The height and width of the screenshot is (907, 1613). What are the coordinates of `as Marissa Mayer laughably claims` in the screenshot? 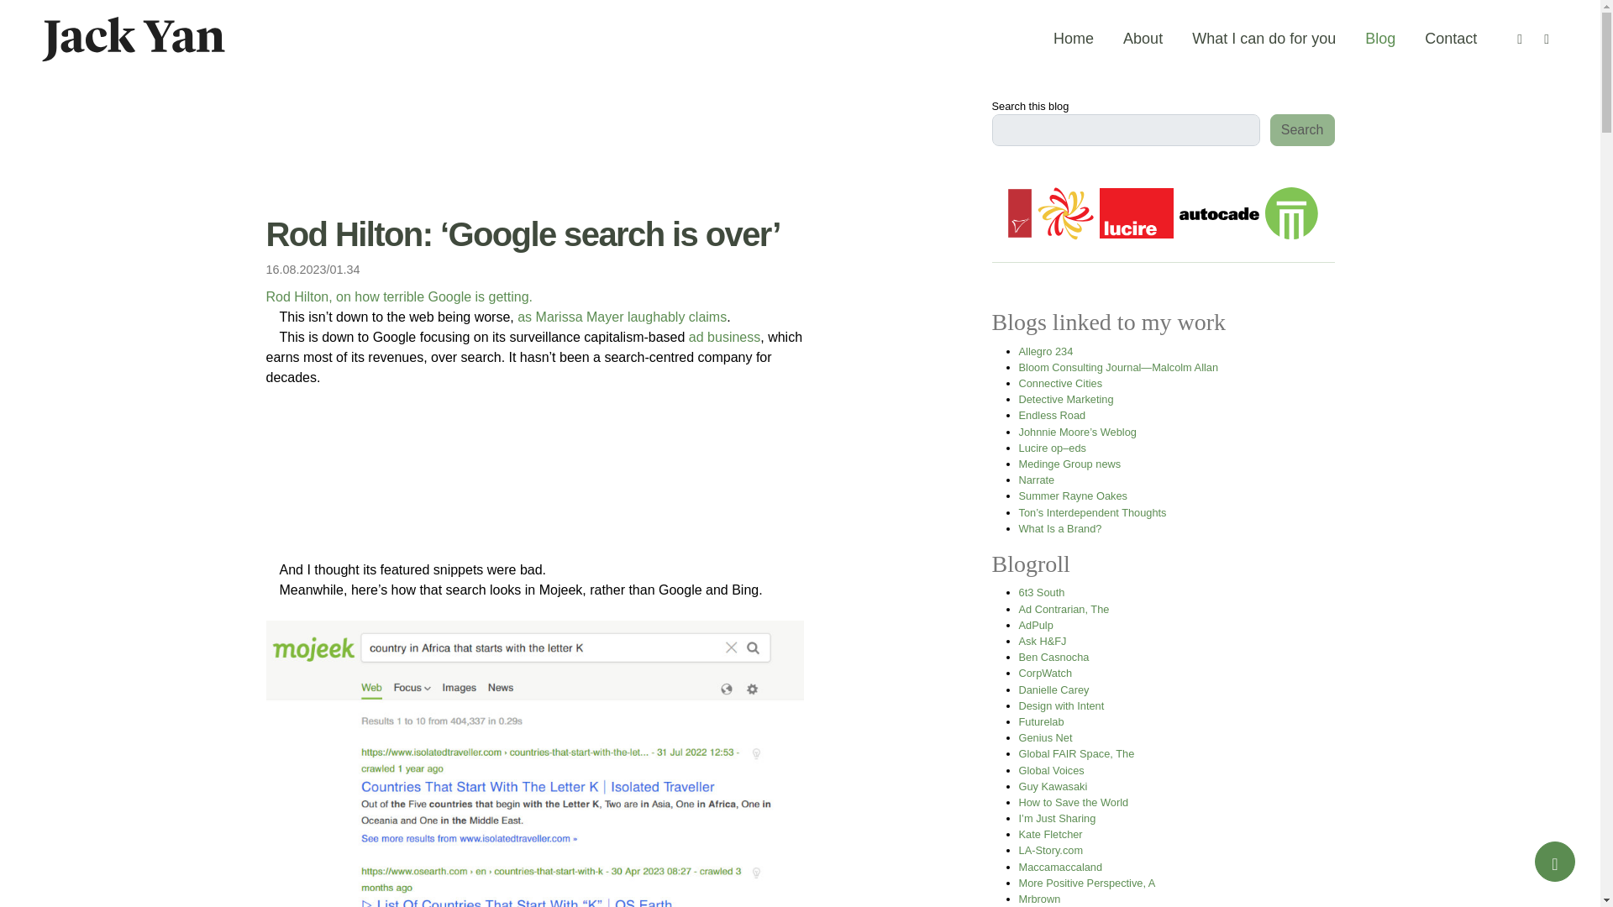 It's located at (622, 317).